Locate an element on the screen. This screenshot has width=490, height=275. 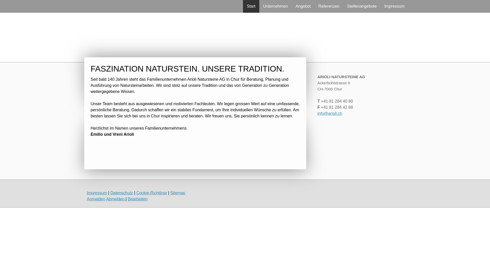
Sitemap is located at coordinates (178, 193).